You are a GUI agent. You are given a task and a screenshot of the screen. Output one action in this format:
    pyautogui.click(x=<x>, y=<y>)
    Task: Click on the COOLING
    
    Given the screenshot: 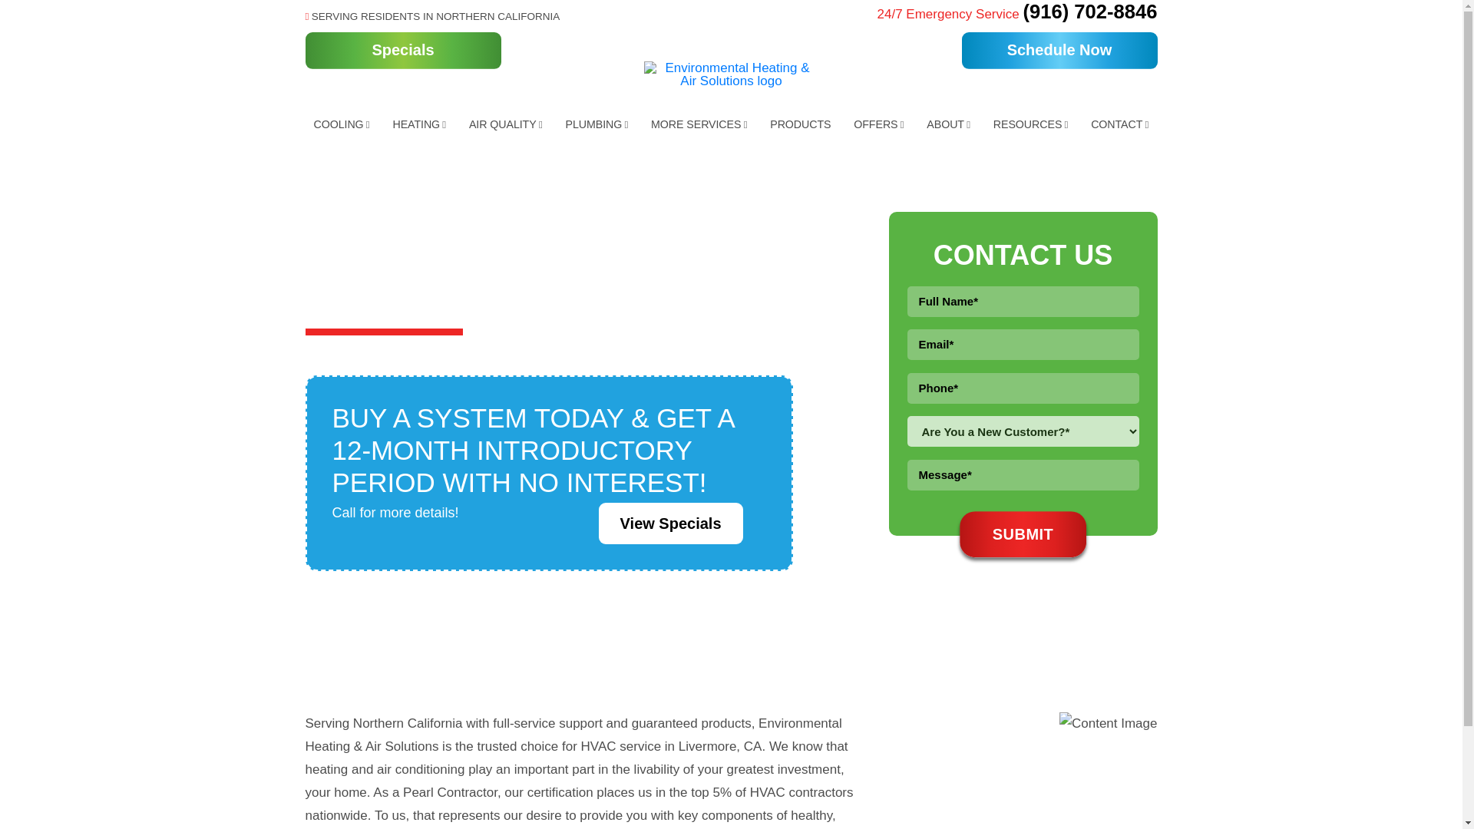 What is the action you would take?
    pyautogui.click(x=342, y=124)
    